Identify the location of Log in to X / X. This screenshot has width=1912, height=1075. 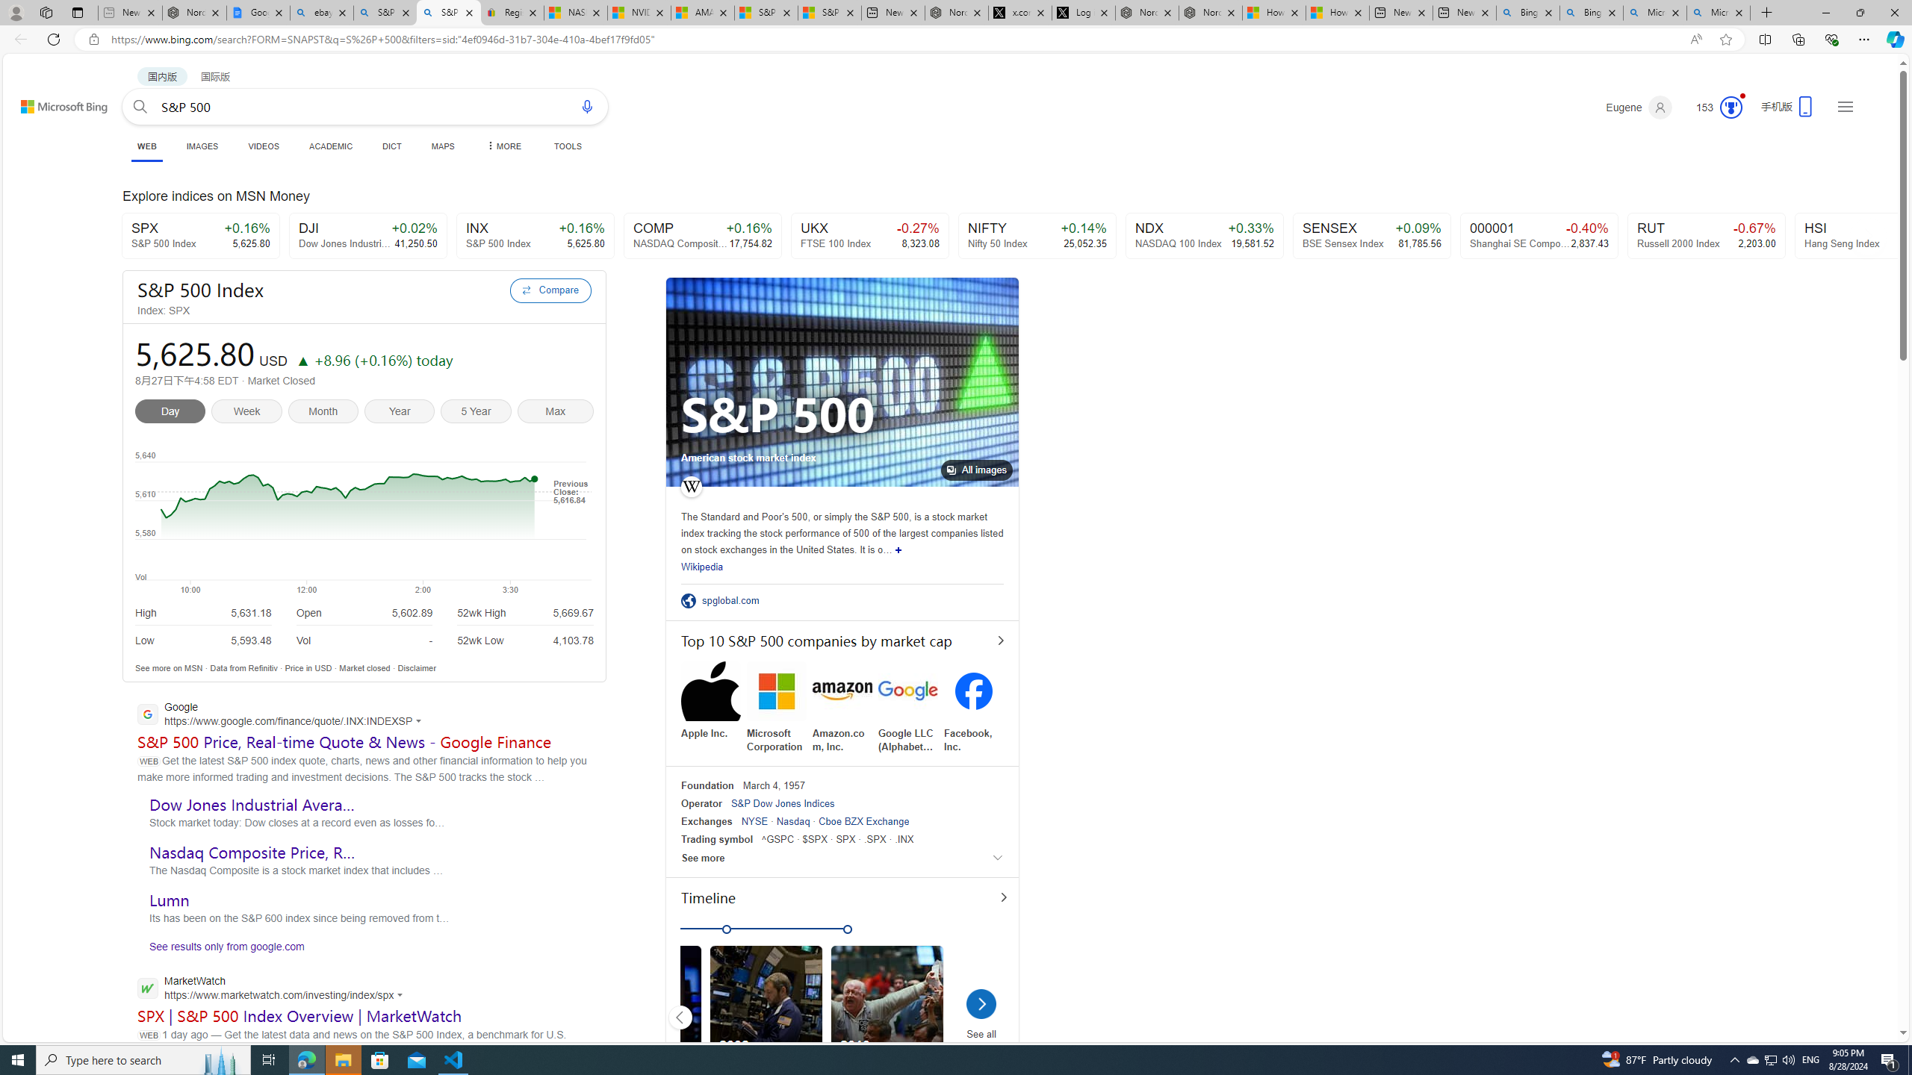
(1084, 13).